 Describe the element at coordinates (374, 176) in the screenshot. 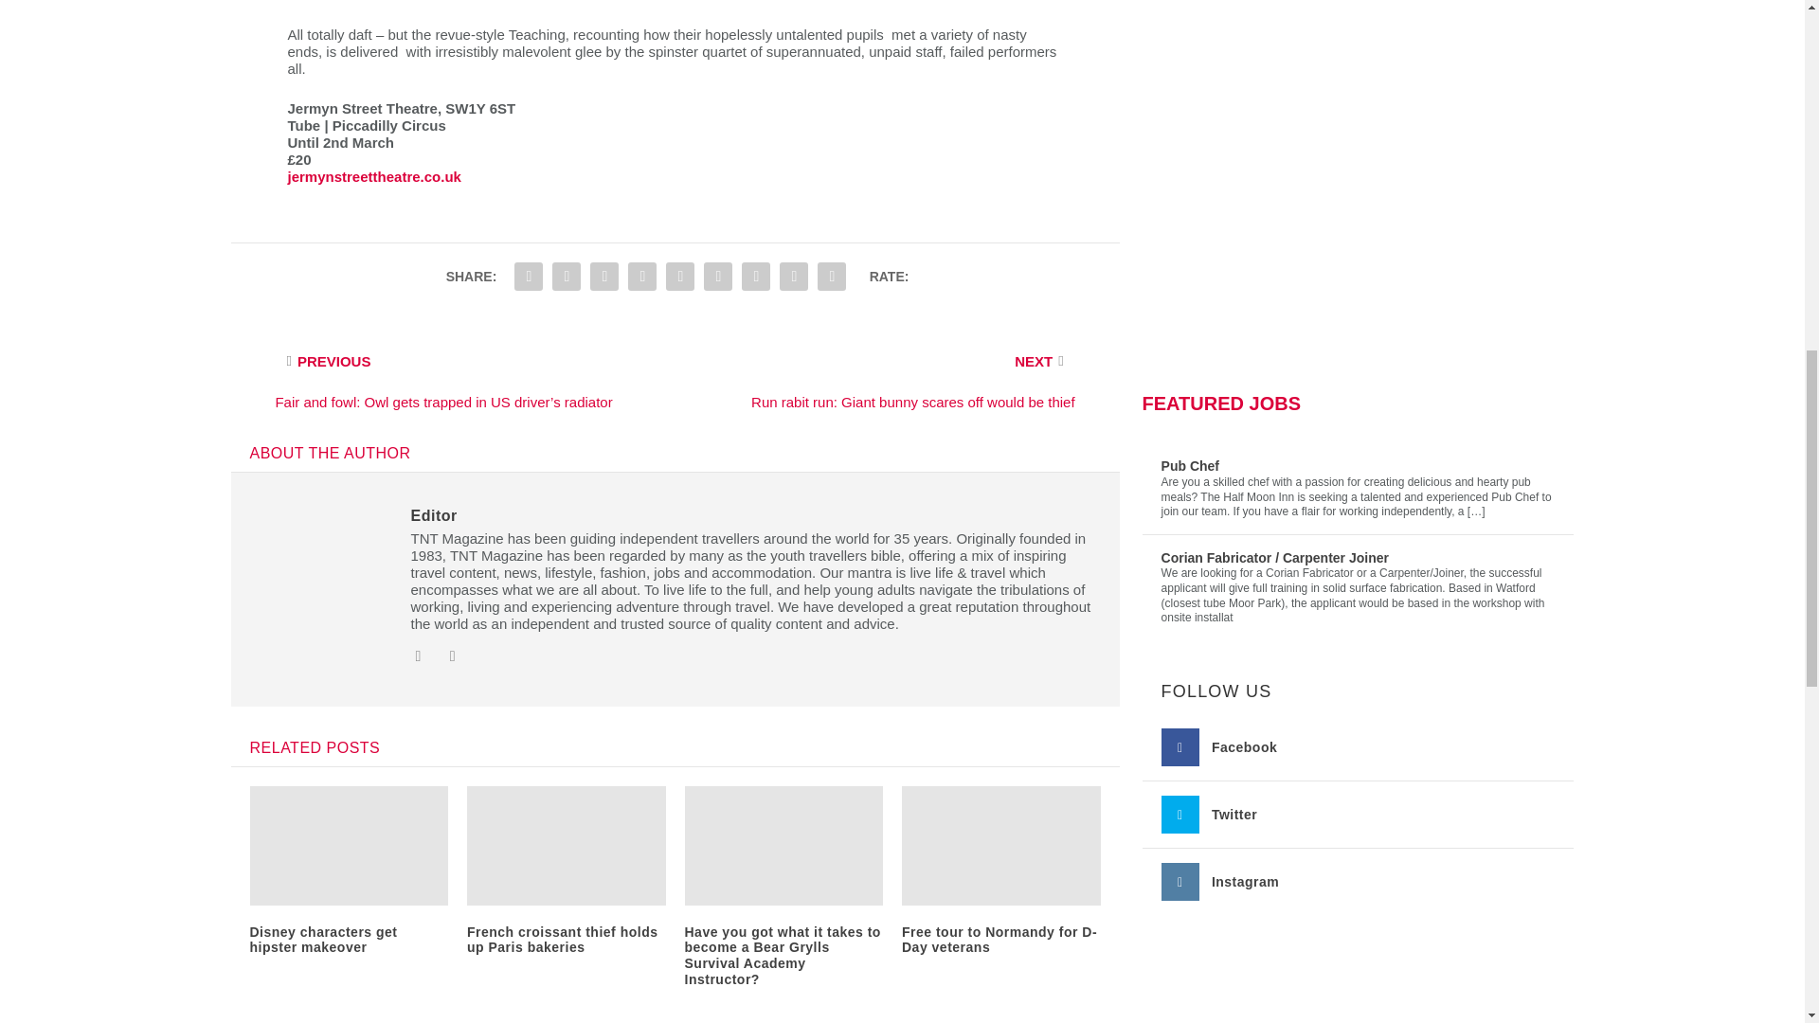

I see `jermynstreettheatre.co.uk` at that location.